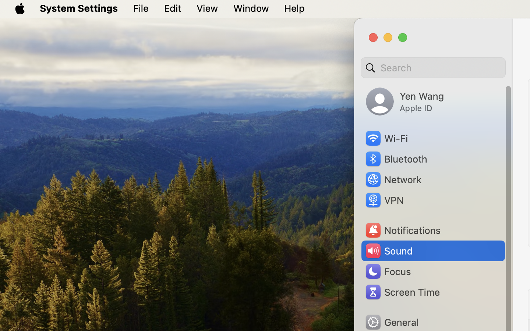  Describe the element at coordinates (388, 271) in the screenshot. I see `Focus` at that location.